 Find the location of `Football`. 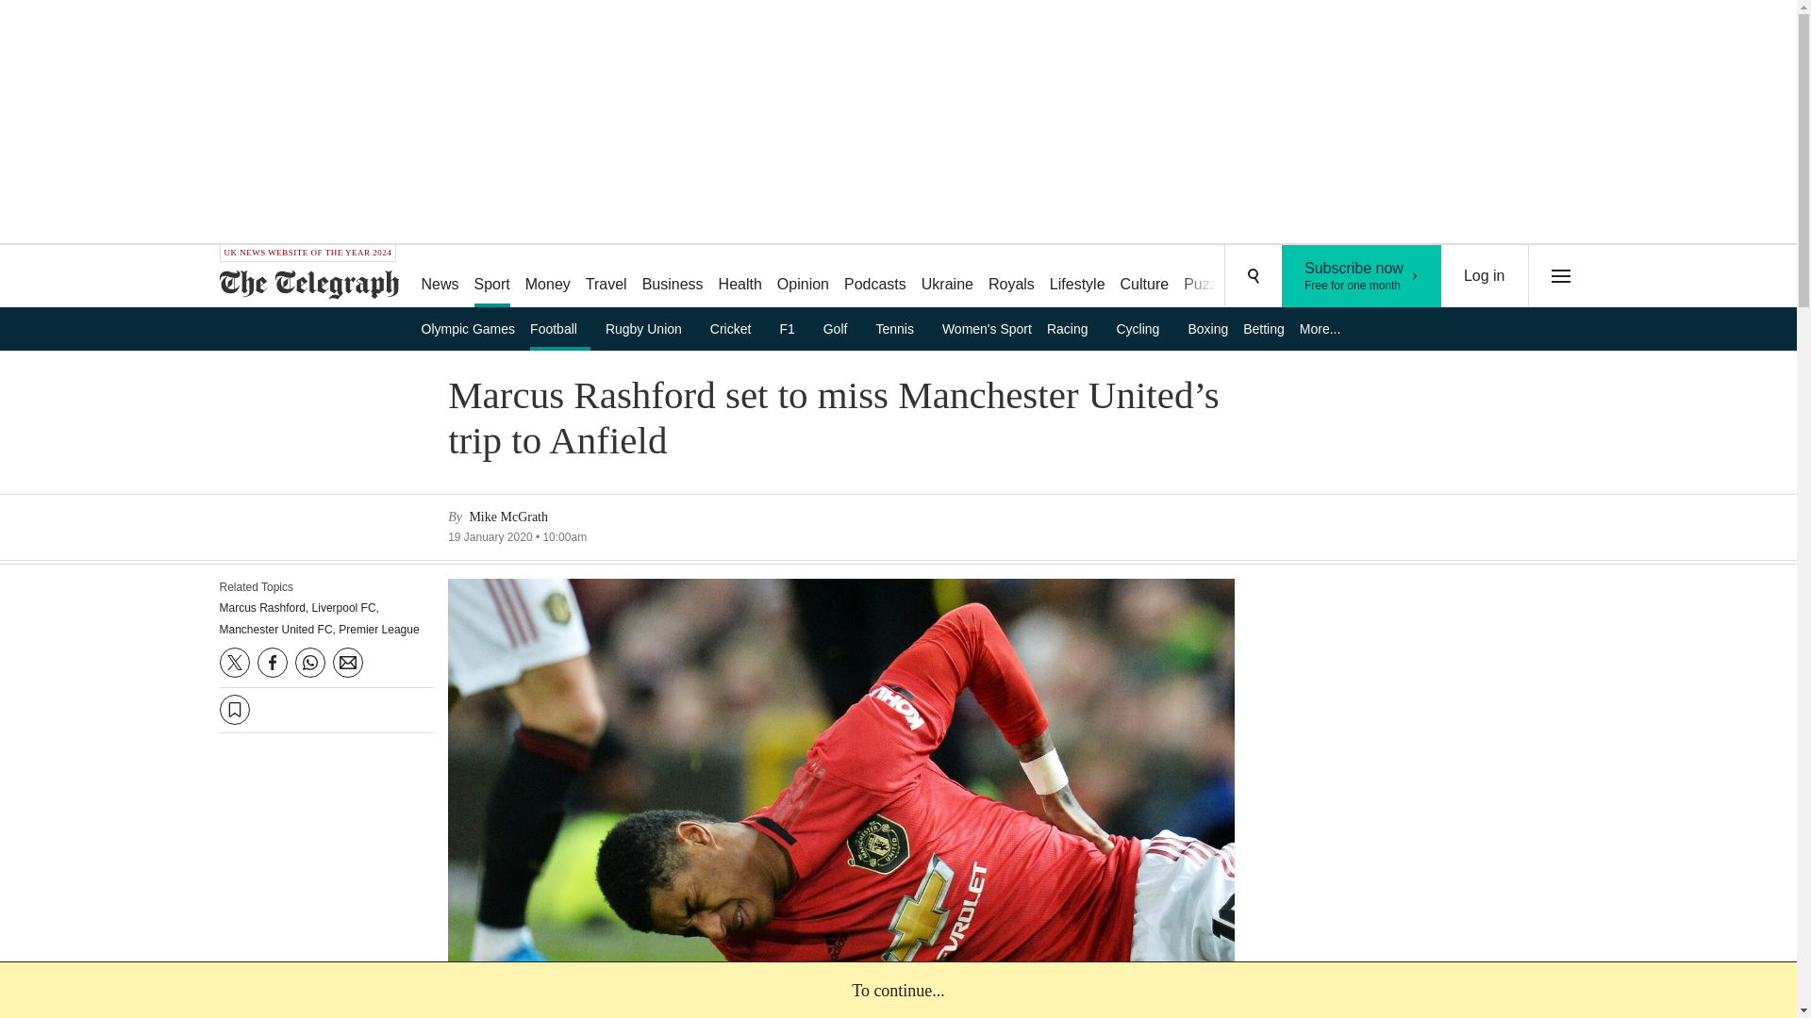

Football is located at coordinates (560, 328).